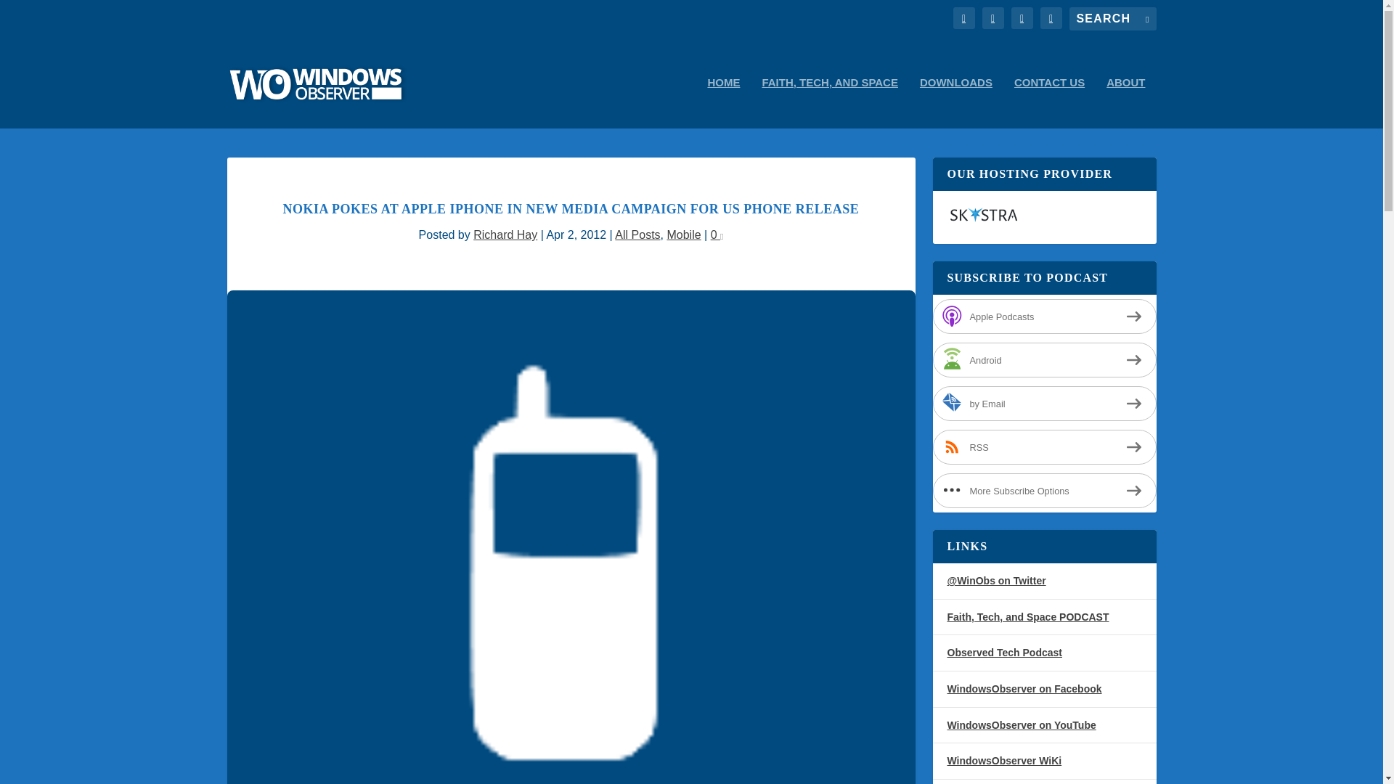 This screenshot has height=784, width=1394. Describe the element at coordinates (637, 234) in the screenshot. I see `All Posts` at that location.